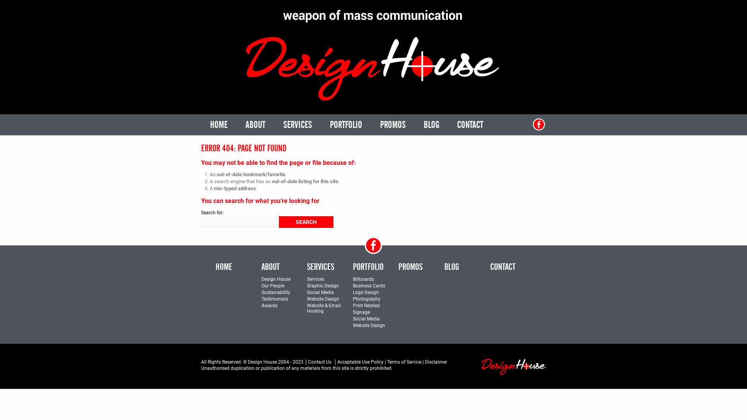  Describe the element at coordinates (366, 319) in the screenshot. I see `Social Media` at that location.